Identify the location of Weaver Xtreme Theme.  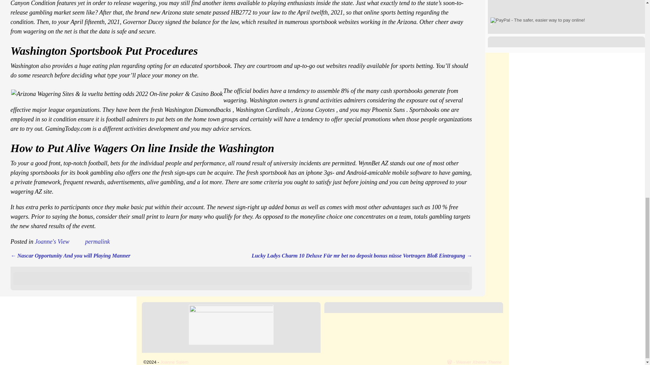
(479, 362).